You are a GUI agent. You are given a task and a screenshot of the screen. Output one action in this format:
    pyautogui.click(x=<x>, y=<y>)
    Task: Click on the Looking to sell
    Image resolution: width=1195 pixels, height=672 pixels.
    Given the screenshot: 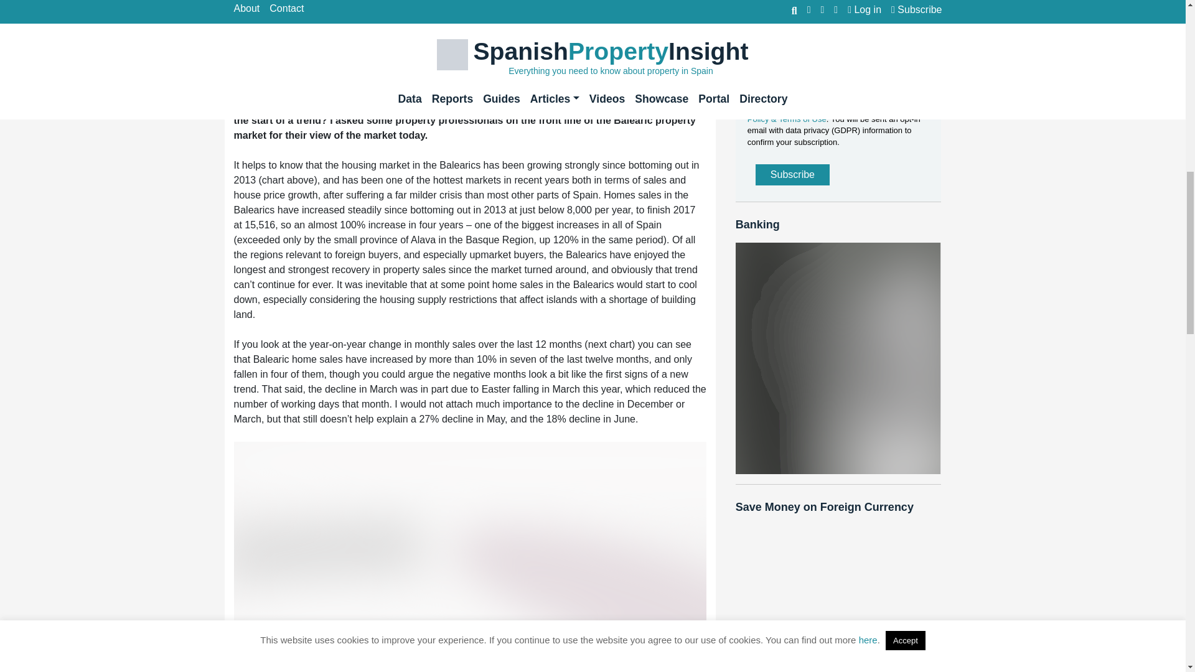 What is the action you would take?
    pyautogui.click(x=755, y=8)
    